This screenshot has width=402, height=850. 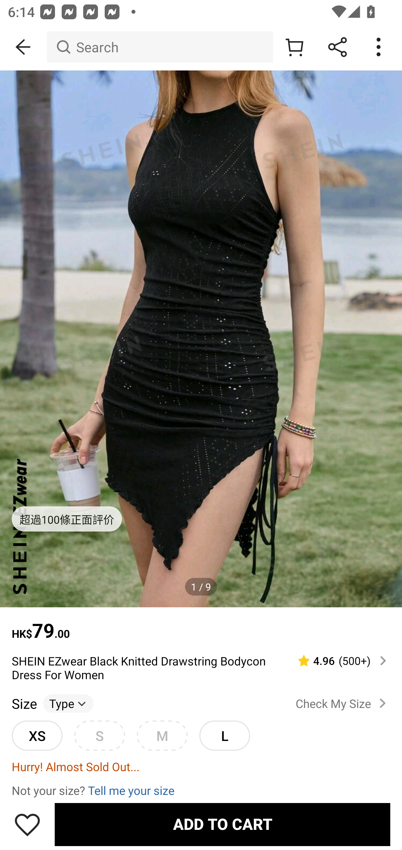 What do you see at coordinates (201, 587) in the screenshot?
I see `1 / 9` at bounding box center [201, 587].